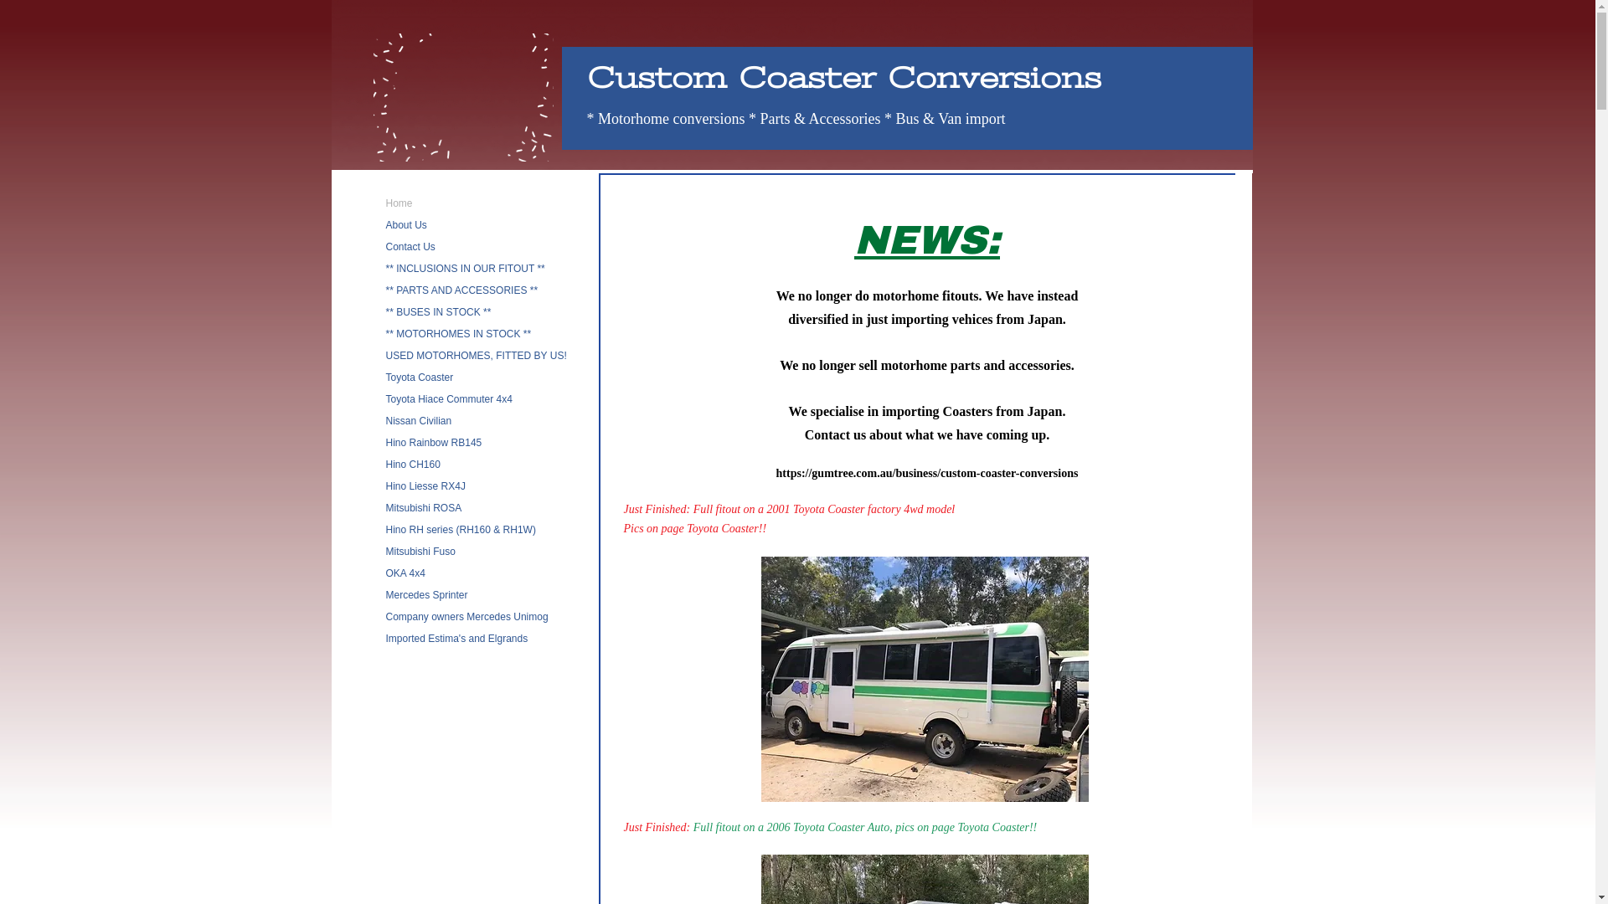 Image resolution: width=1608 pixels, height=904 pixels. What do you see at coordinates (476, 357) in the screenshot?
I see `USED MOTORHOMES, FITTED BY US!` at bounding box center [476, 357].